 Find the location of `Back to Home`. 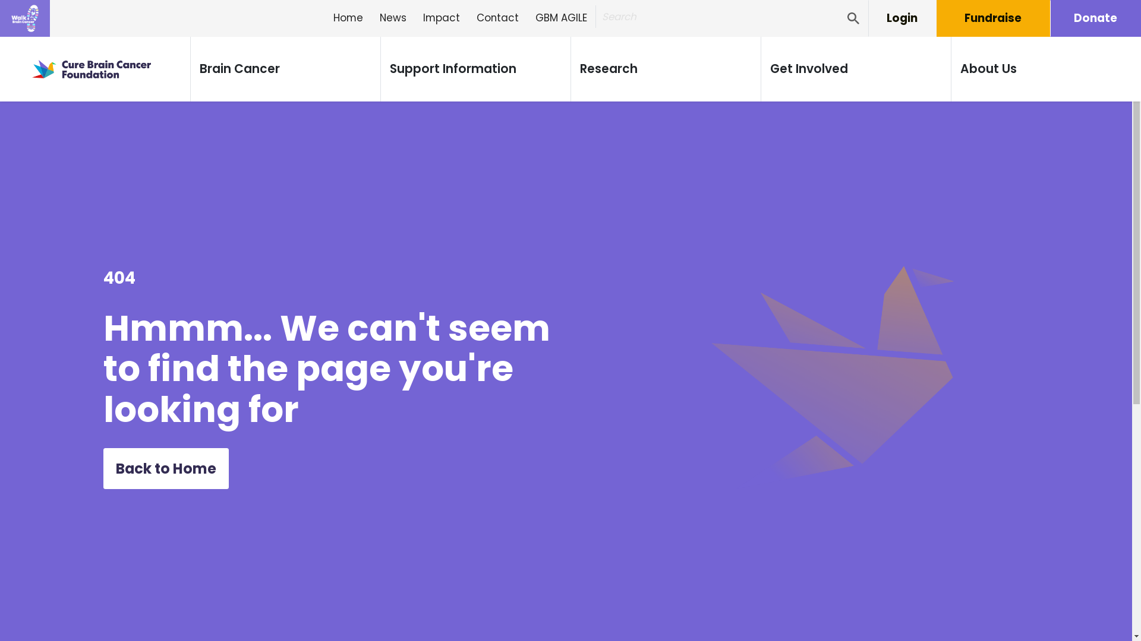

Back to Home is located at coordinates (166, 469).